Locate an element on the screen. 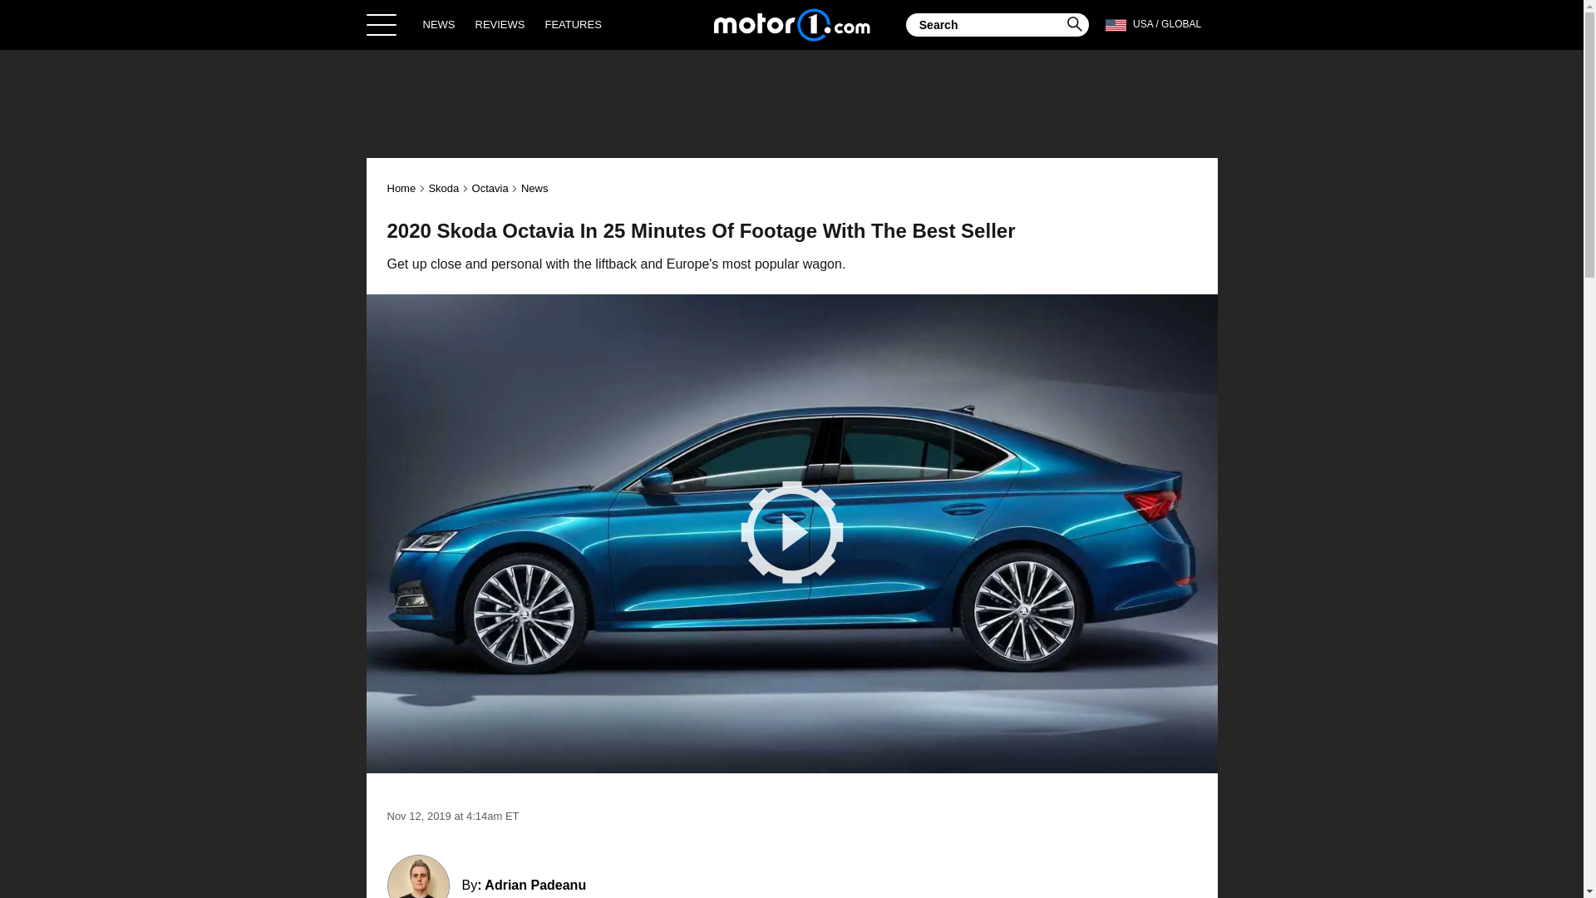 This screenshot has width=1596, height=898. Adrian Padeanu is located at coordinates (535, 885).